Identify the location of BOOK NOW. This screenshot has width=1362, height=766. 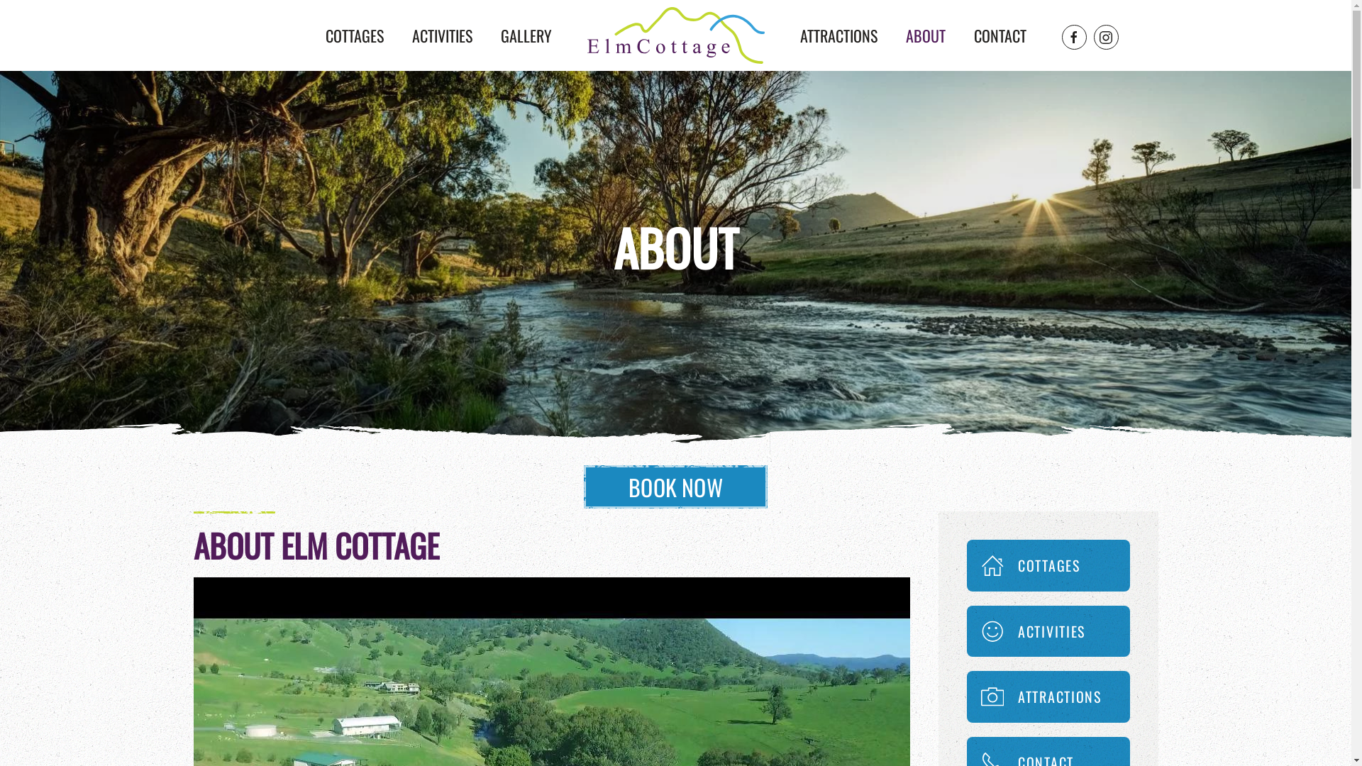
(675, 487).